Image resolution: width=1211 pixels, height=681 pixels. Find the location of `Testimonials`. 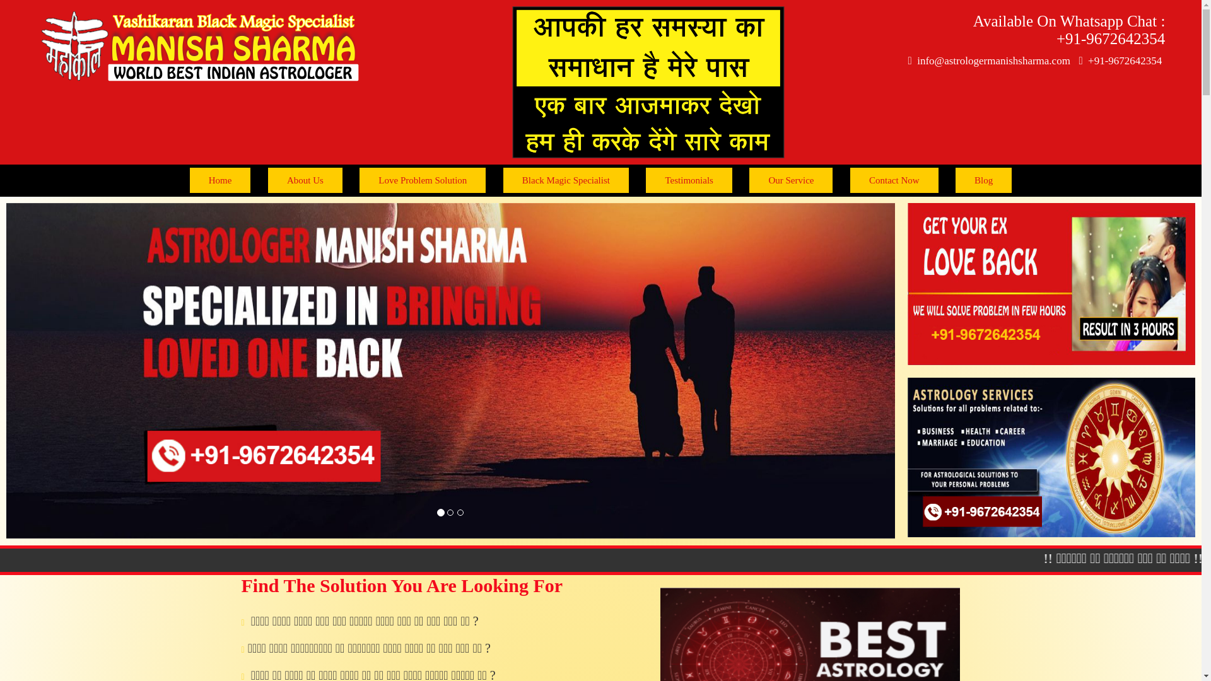

Testimonials is located at coordinates (688, 180).